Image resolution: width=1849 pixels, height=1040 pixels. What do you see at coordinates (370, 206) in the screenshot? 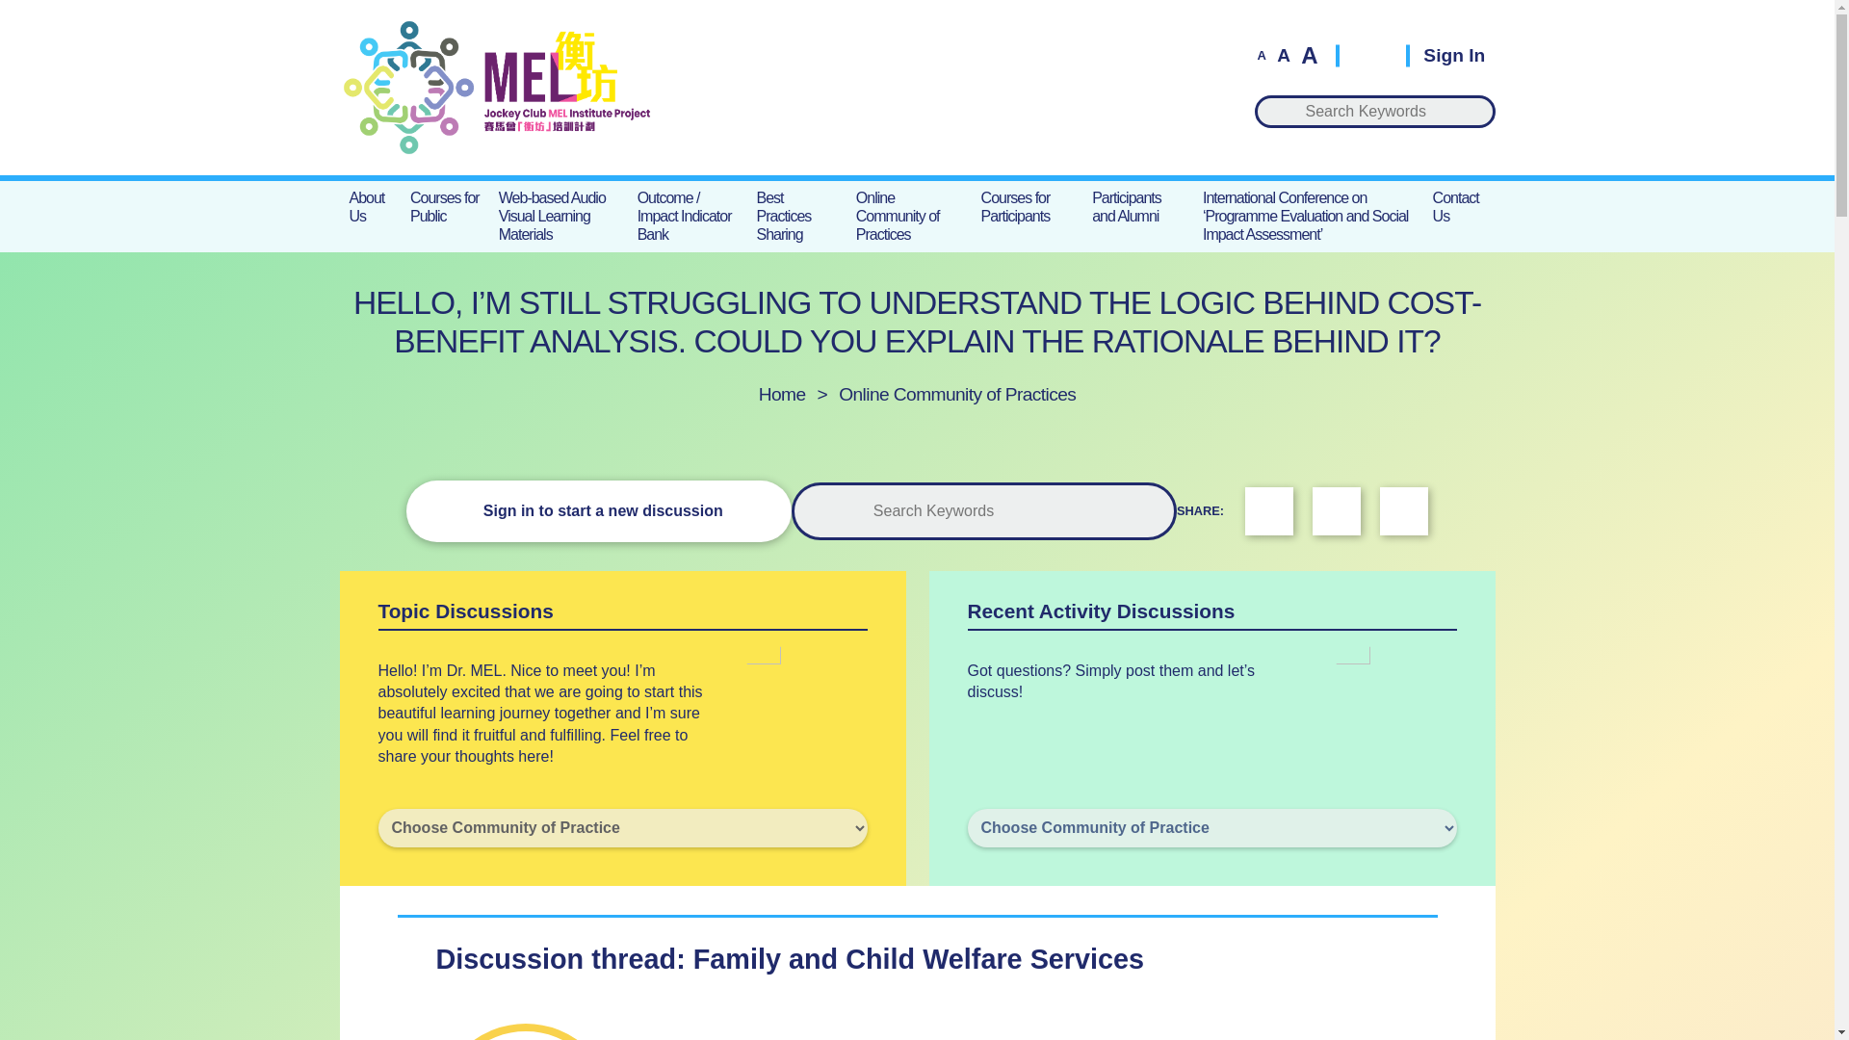
I see `About Us` at bounding box center [370, 206].